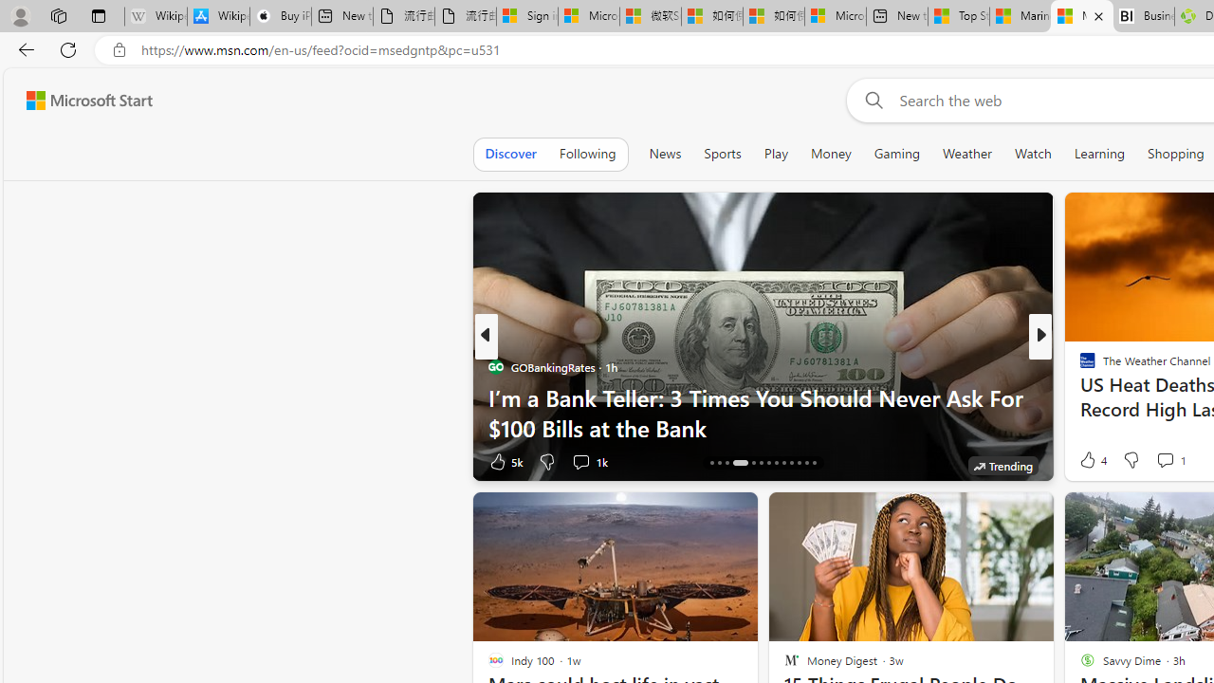  What do you see at coordinates (727, 463) in the screenshot?
I see `AutomationID: tab-16` at bounding box center [727, 463].